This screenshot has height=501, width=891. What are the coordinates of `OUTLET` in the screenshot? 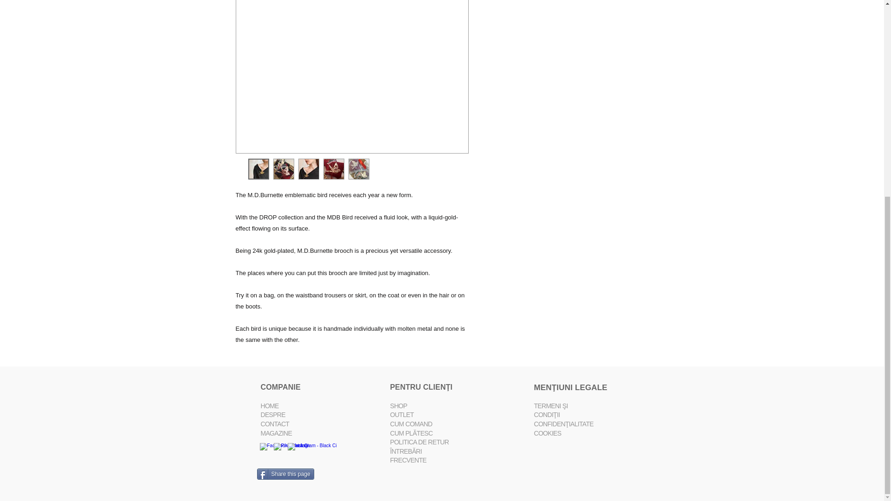 It's located at (401, 414).